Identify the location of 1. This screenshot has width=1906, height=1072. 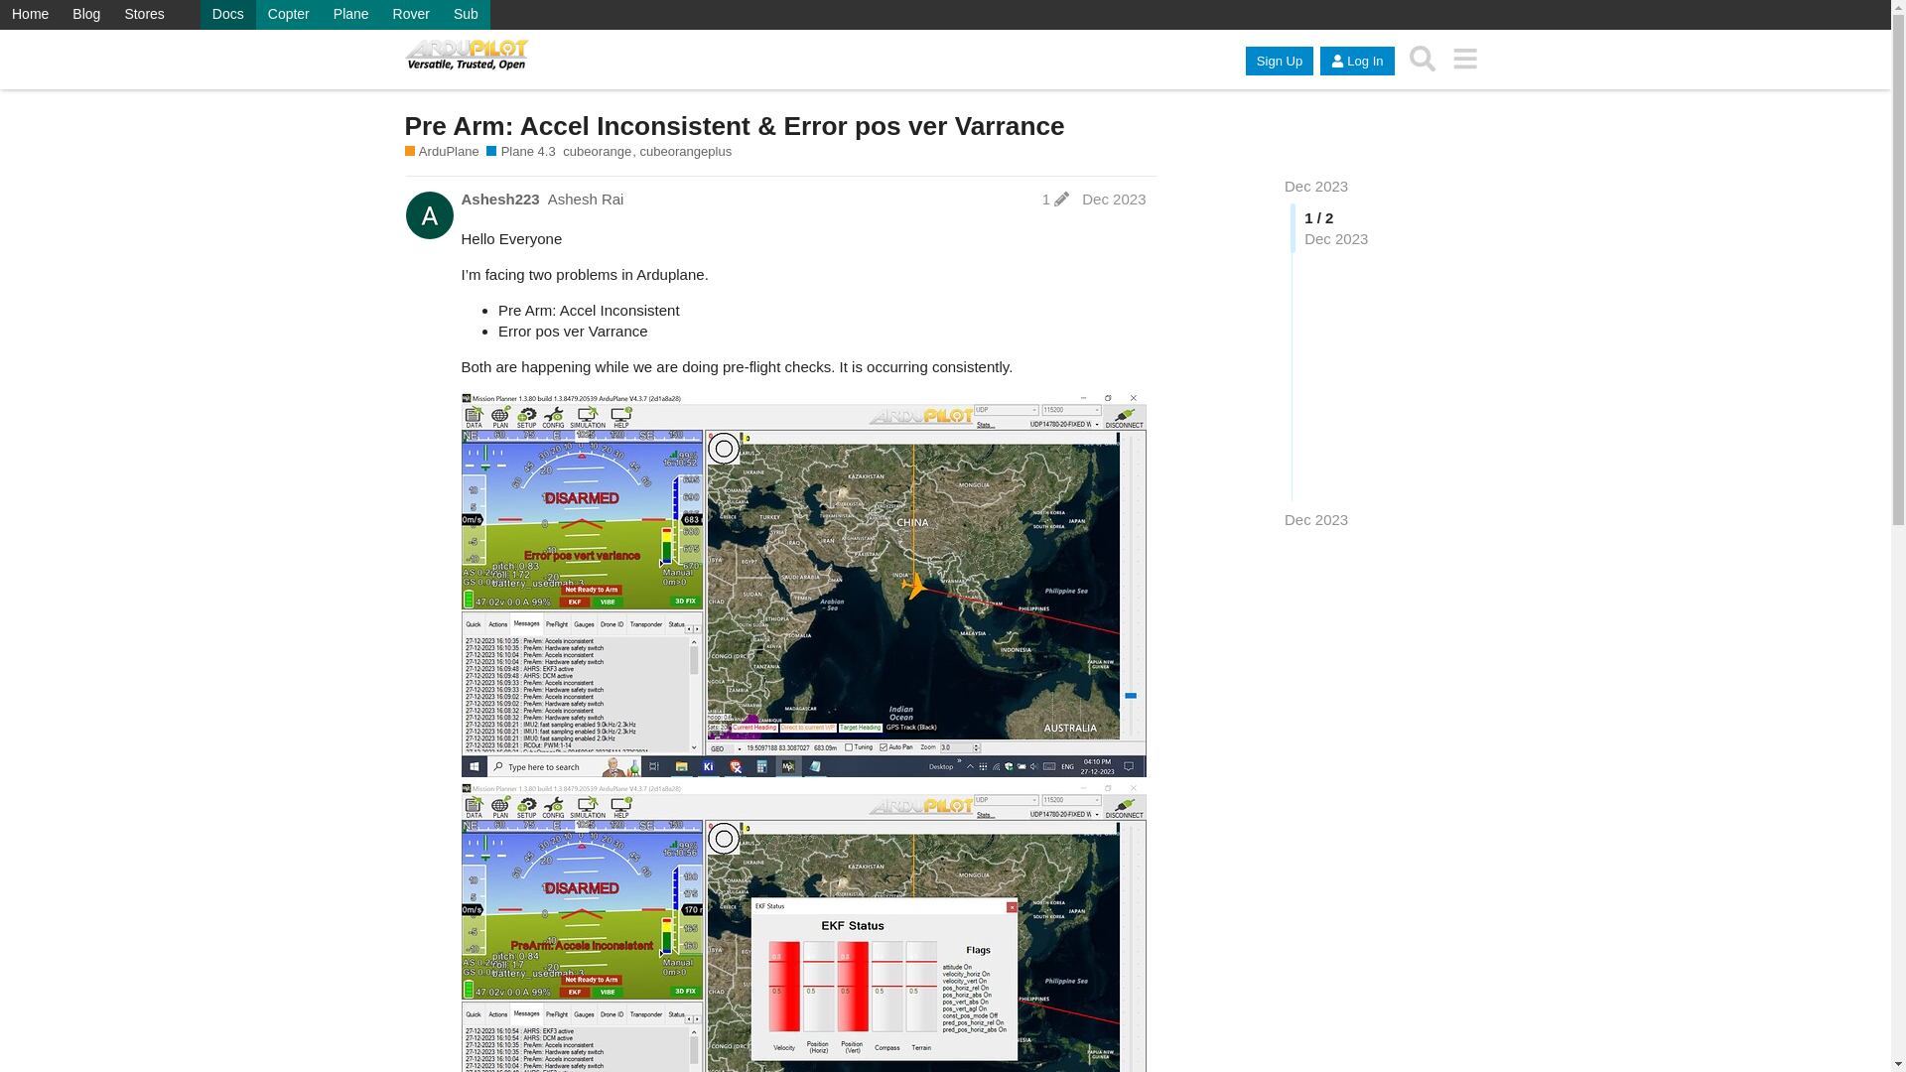
(1055, 199).